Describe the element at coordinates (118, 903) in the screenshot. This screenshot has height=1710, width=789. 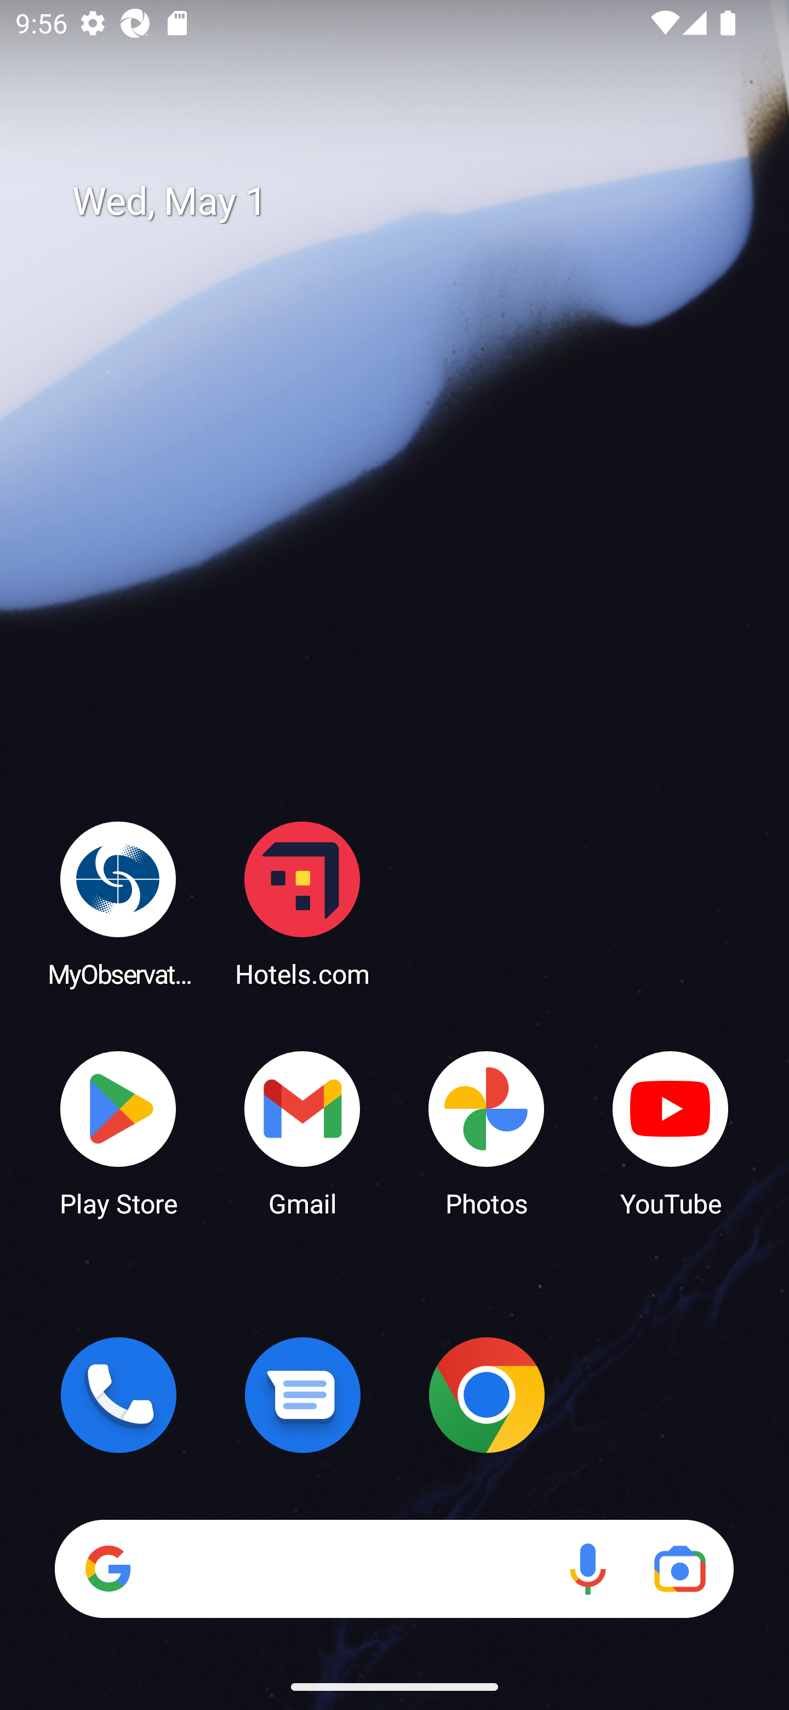
I see `MyObservatory` at that location.